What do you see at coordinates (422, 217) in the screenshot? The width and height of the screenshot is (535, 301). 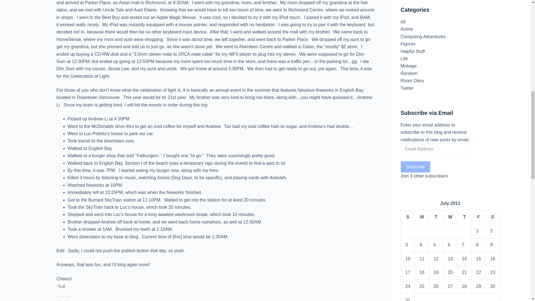 I see `Monday` at bounding box center [422, 217].